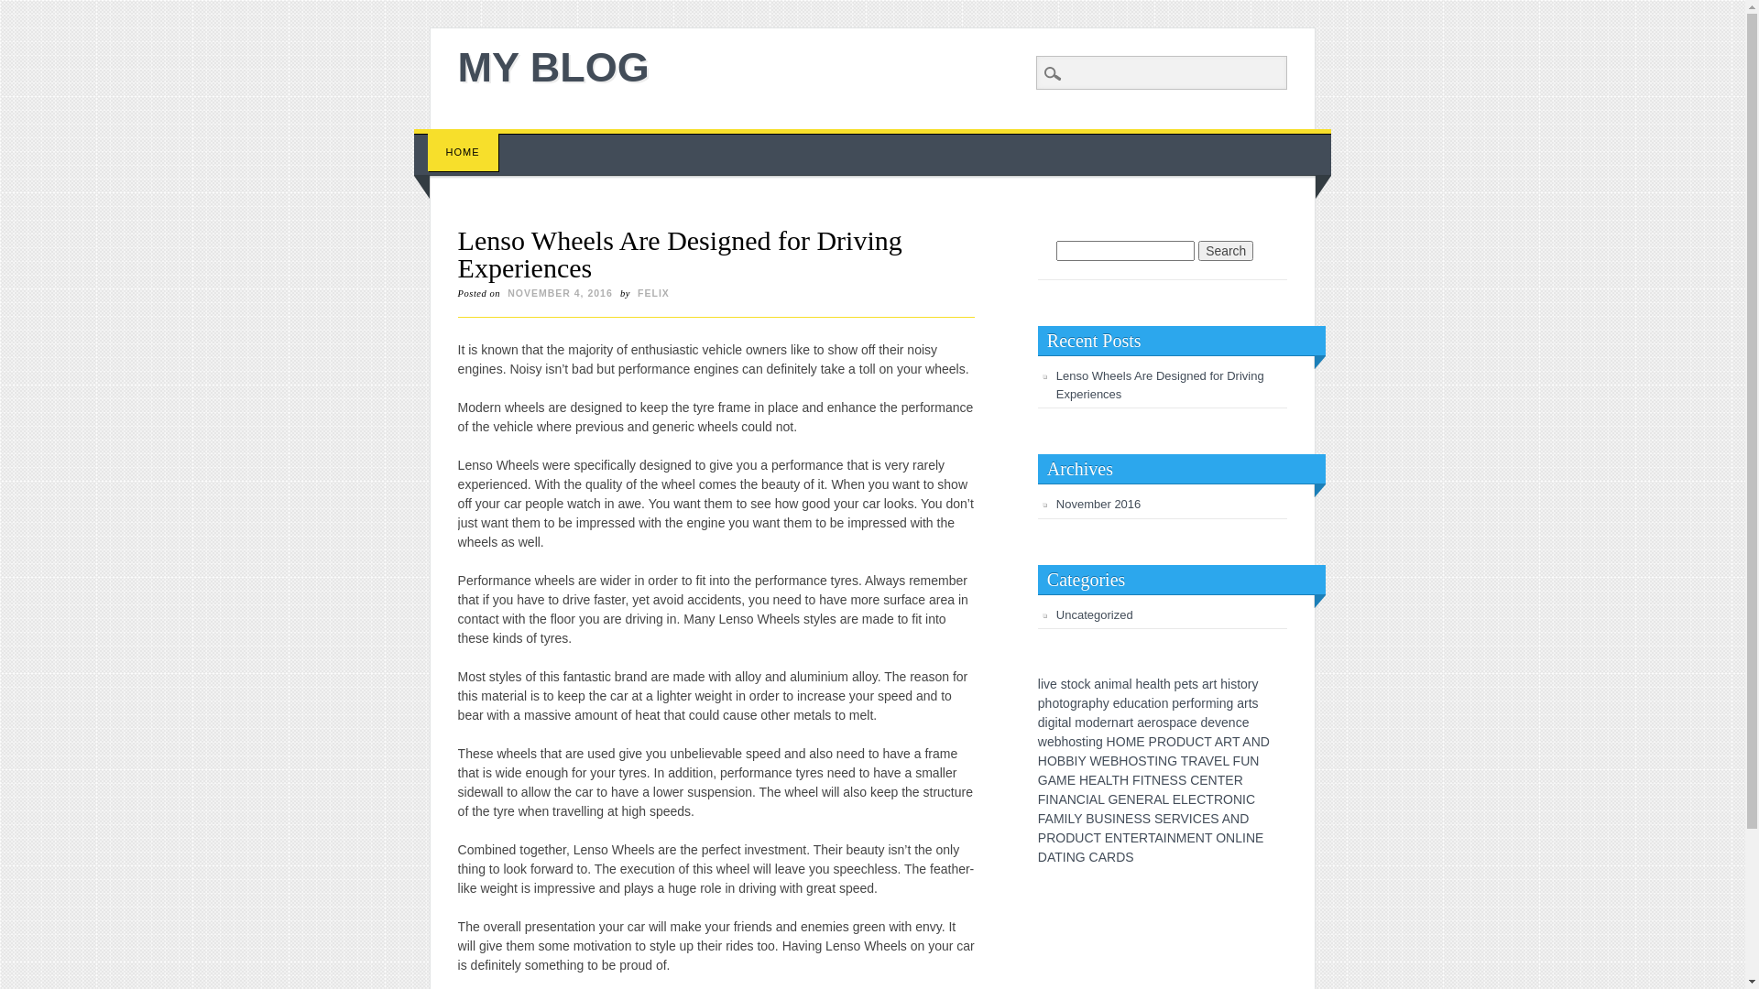  What do you see at coordinates (1195, 780) in the screenshot?
I see `C` at bounding box center [1195, 780].